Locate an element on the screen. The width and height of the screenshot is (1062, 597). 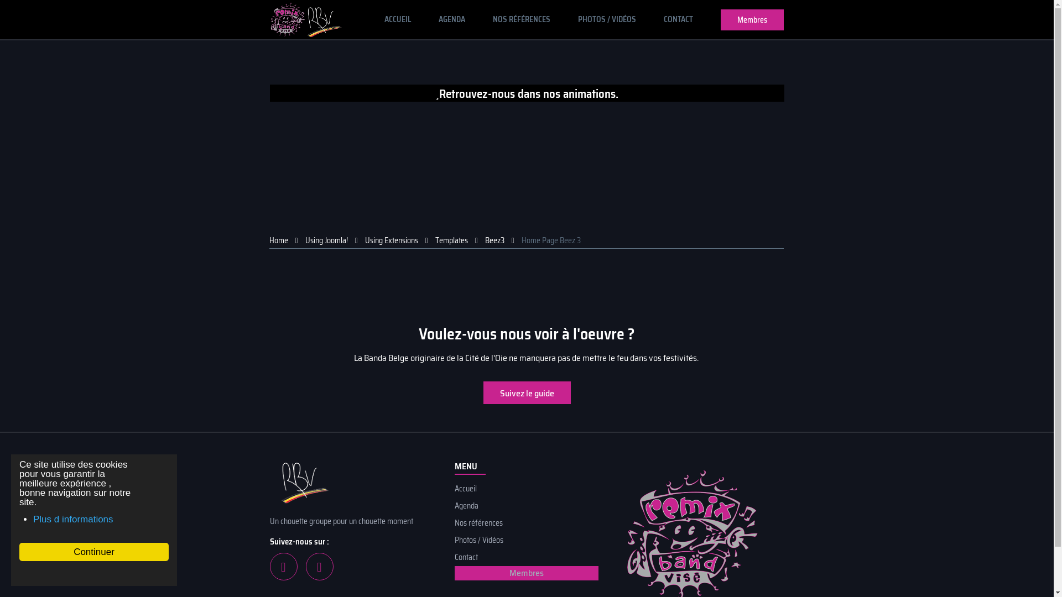
Using Joomla! is located at coordinates (326, 240).